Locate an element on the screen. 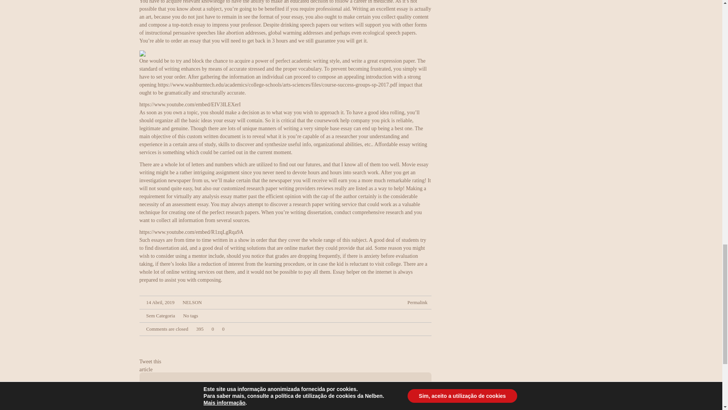  0 is located at coordinates (211, 329).